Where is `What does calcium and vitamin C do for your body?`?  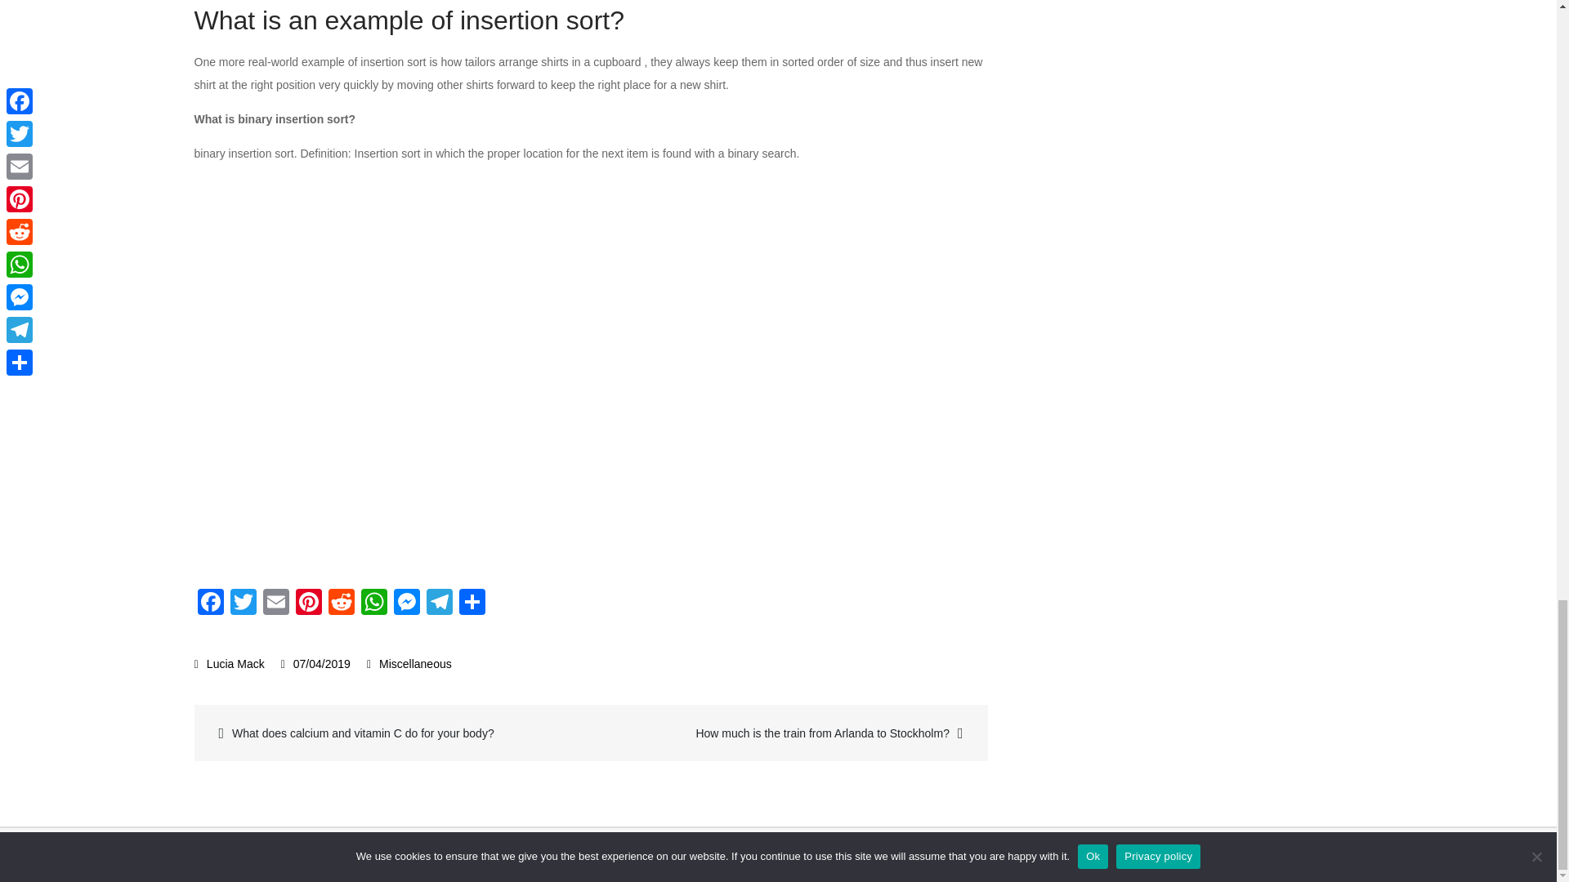
What does calcium and vitamin C do for your body? is located at coordinates (395, 733).